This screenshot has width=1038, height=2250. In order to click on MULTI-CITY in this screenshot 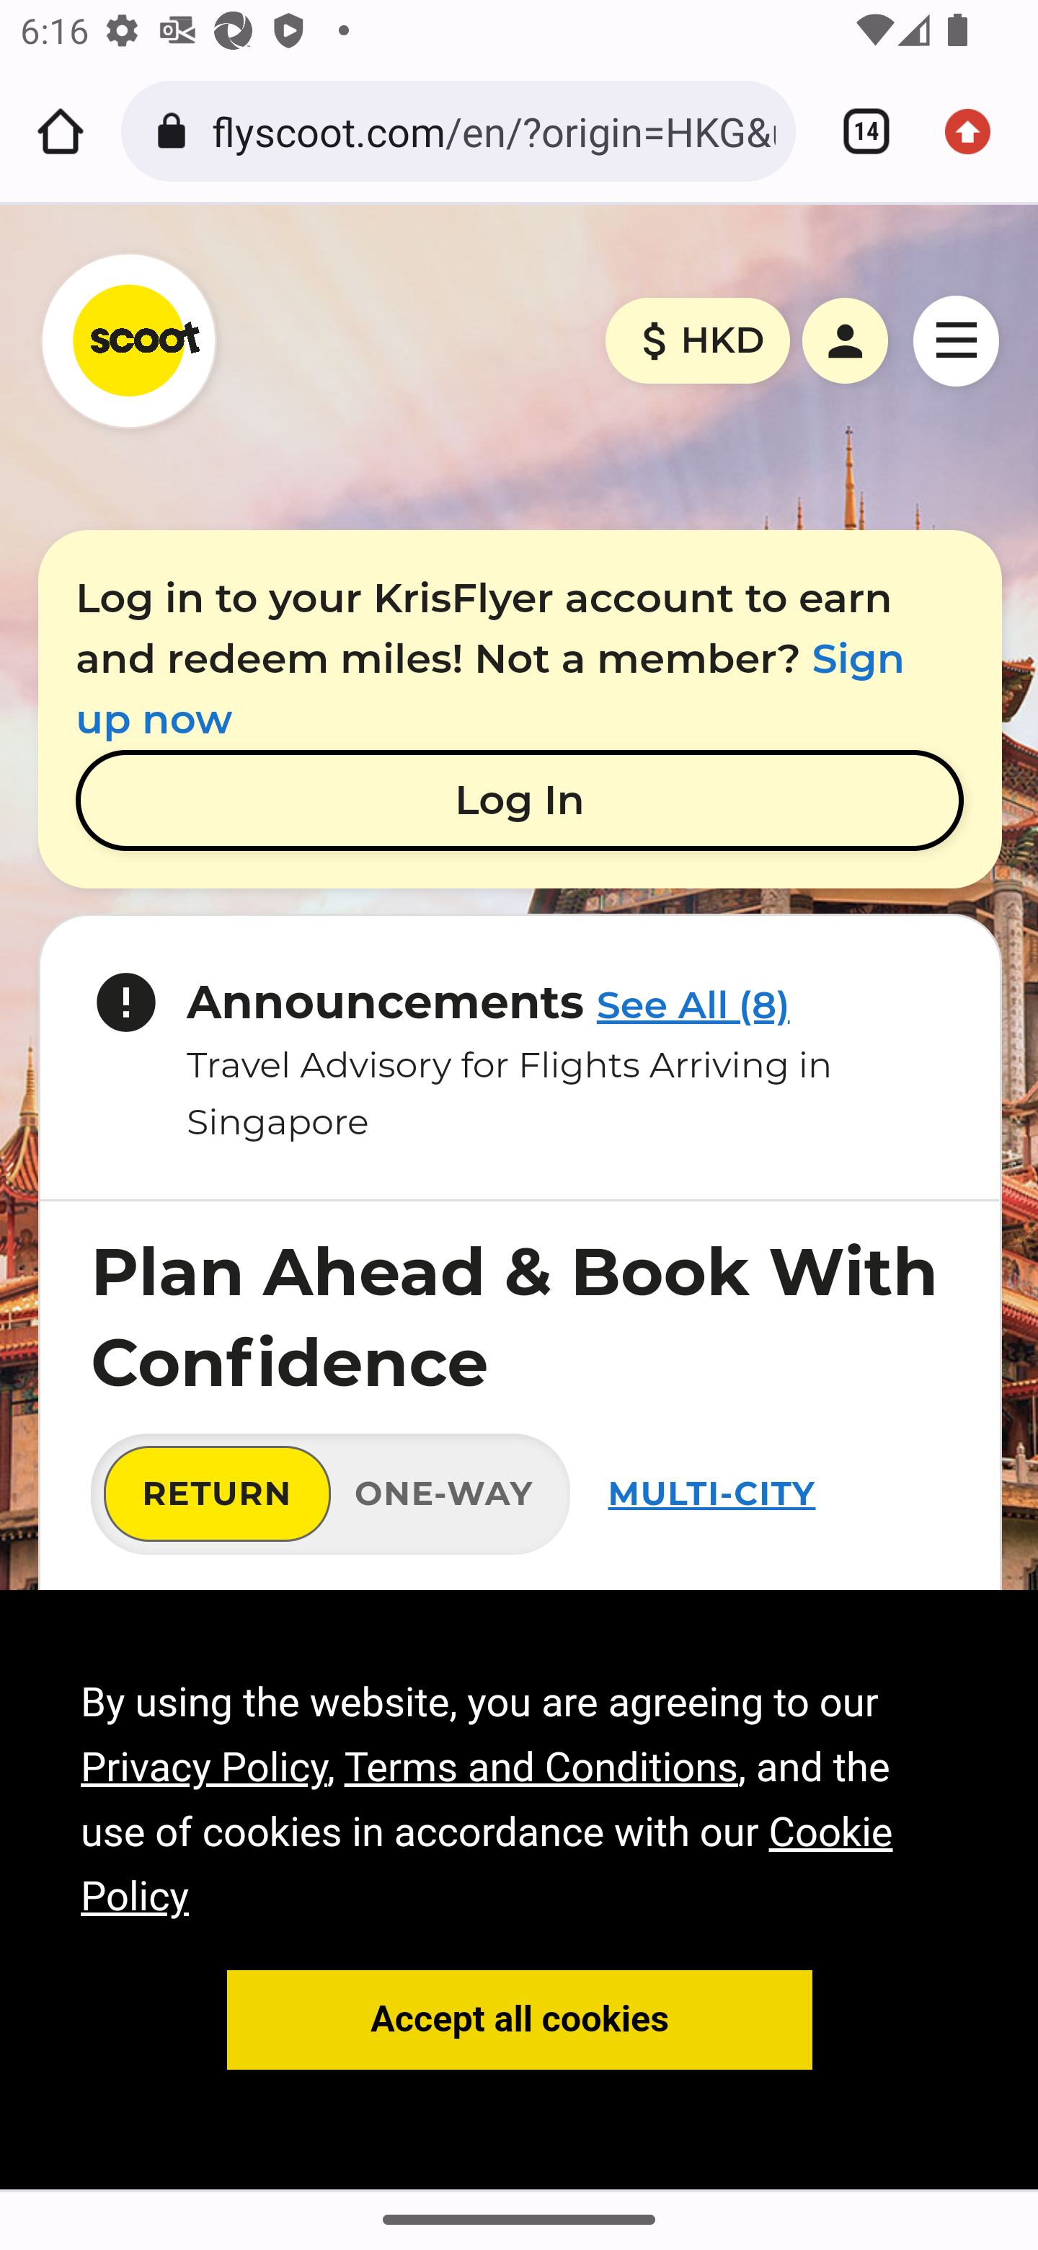, I will do `click(711, 1494)`.